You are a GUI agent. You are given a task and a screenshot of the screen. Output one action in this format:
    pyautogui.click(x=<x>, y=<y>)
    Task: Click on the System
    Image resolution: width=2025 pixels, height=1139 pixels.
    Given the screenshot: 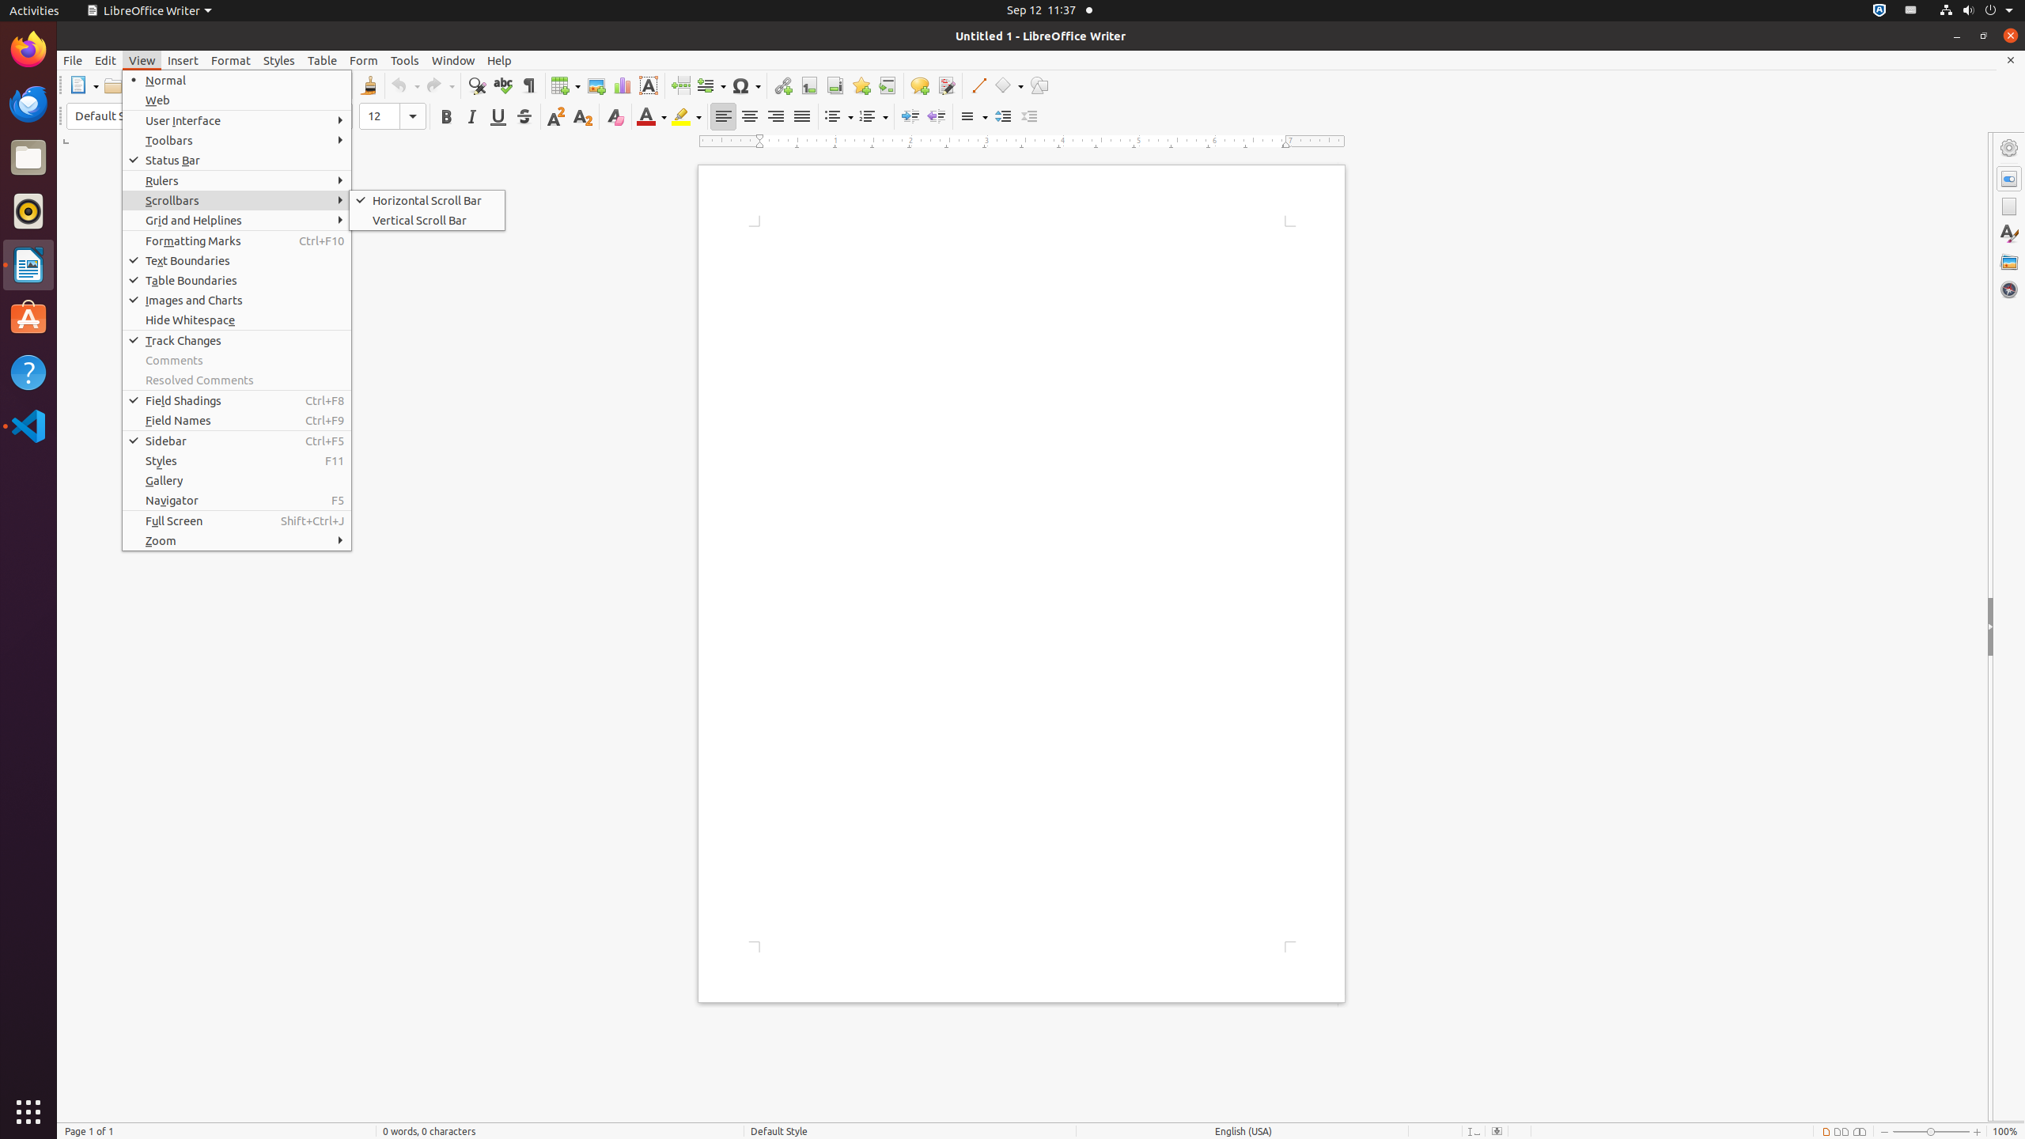 What is the action you would take?
    pyautogui.click(x=1976, y=11)
    